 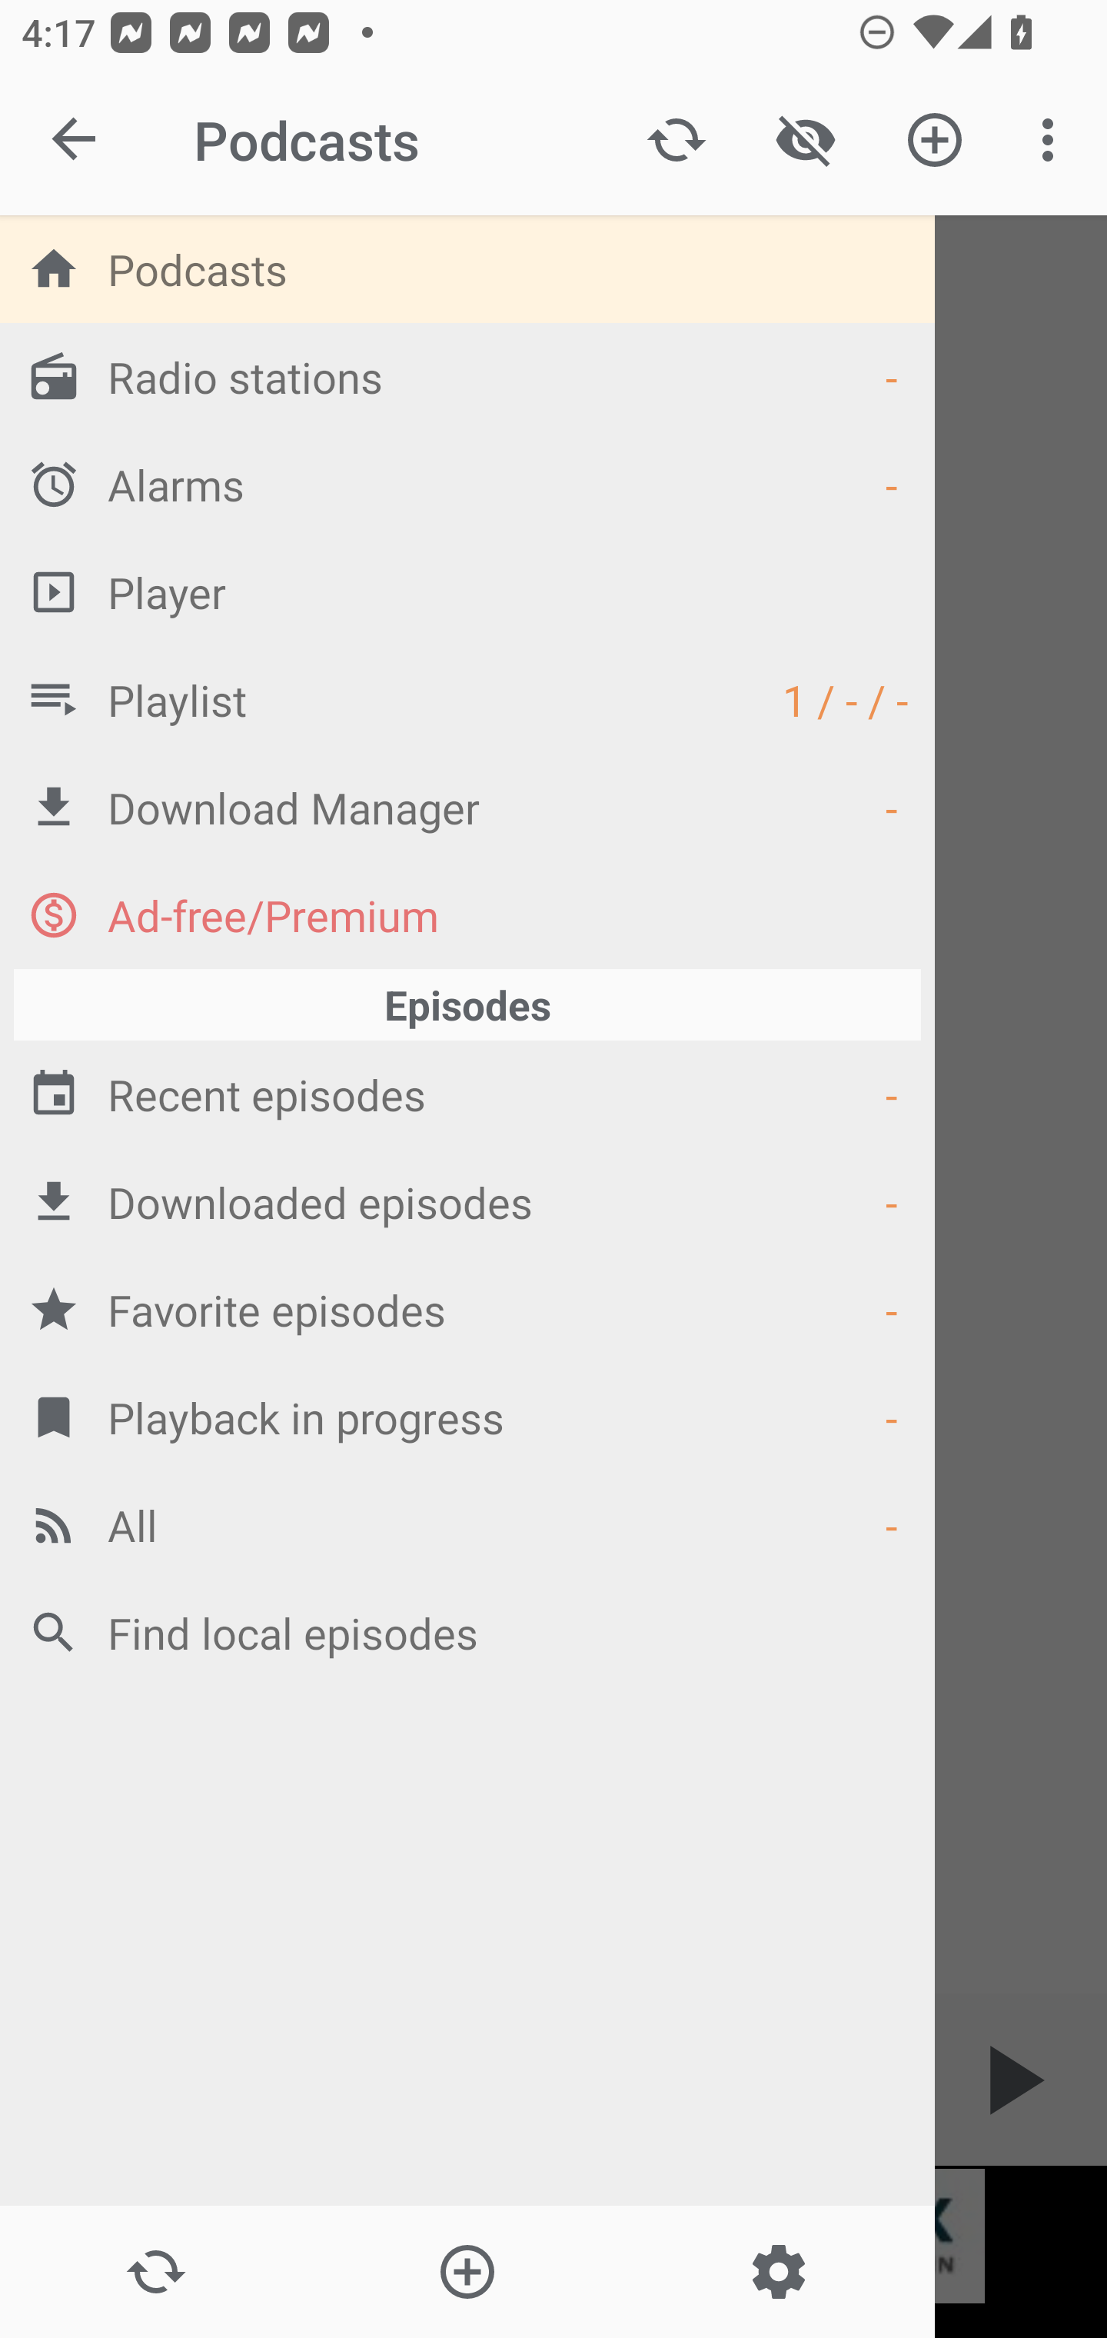 I want to click on Player, so click(x=467, y=591).